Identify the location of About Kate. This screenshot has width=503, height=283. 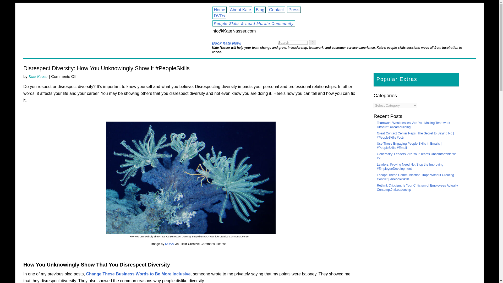
(240, 9).